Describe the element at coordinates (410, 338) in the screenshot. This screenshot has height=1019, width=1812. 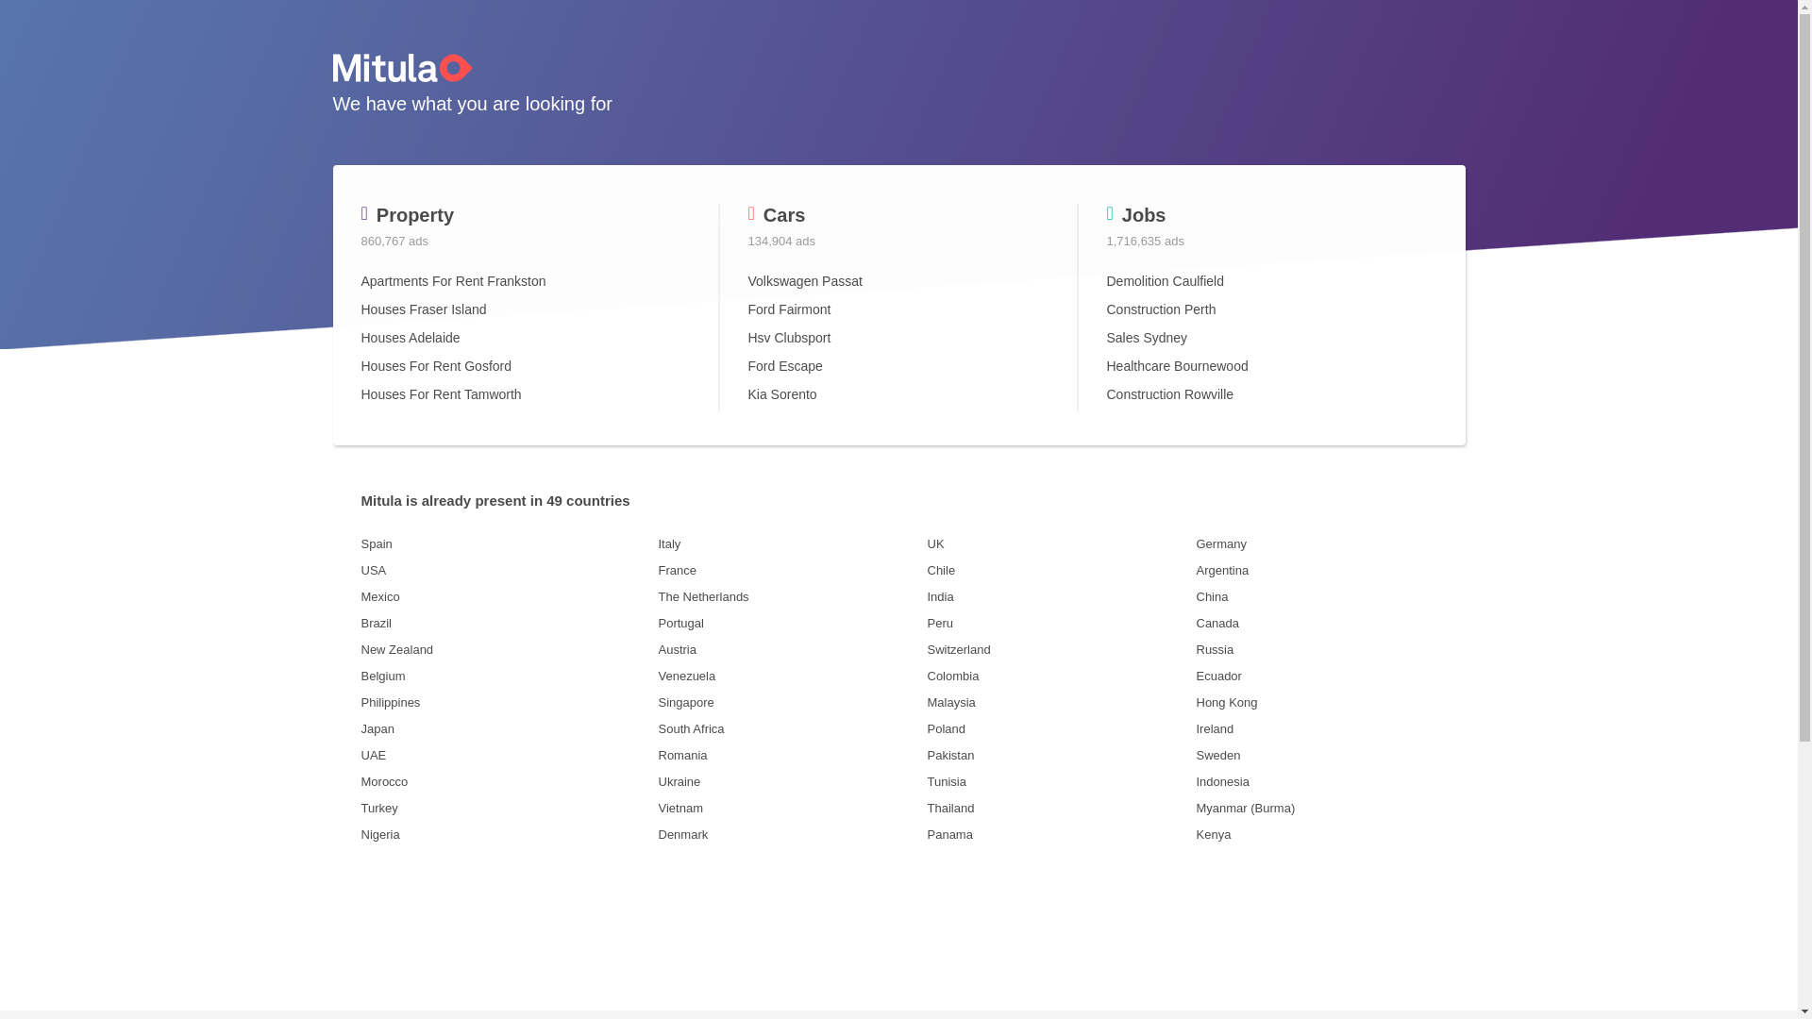
I see `Houses Adelaide` at that location.